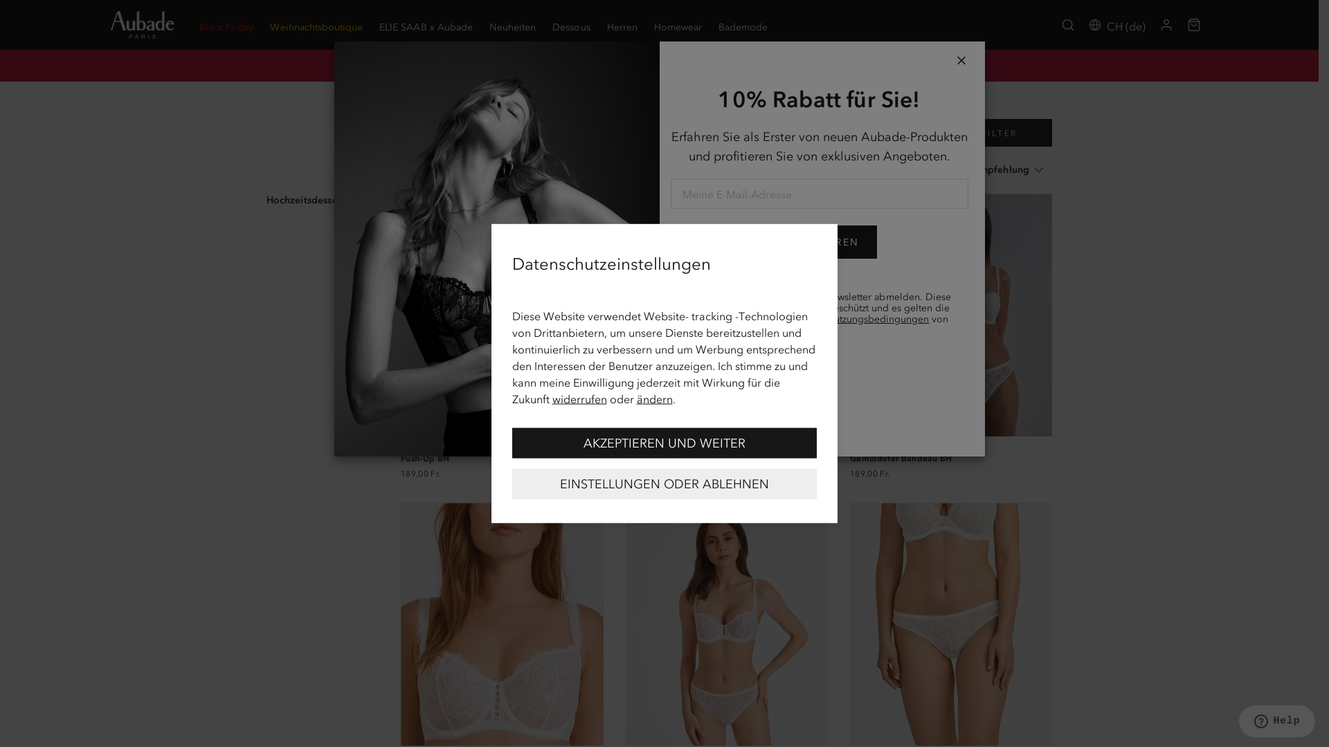 The width and height of the screenshot is (1329, 747). Describe the element at coordinates (727, 315) in the screenshot. I see `POUR TOUJOURS` at that location.